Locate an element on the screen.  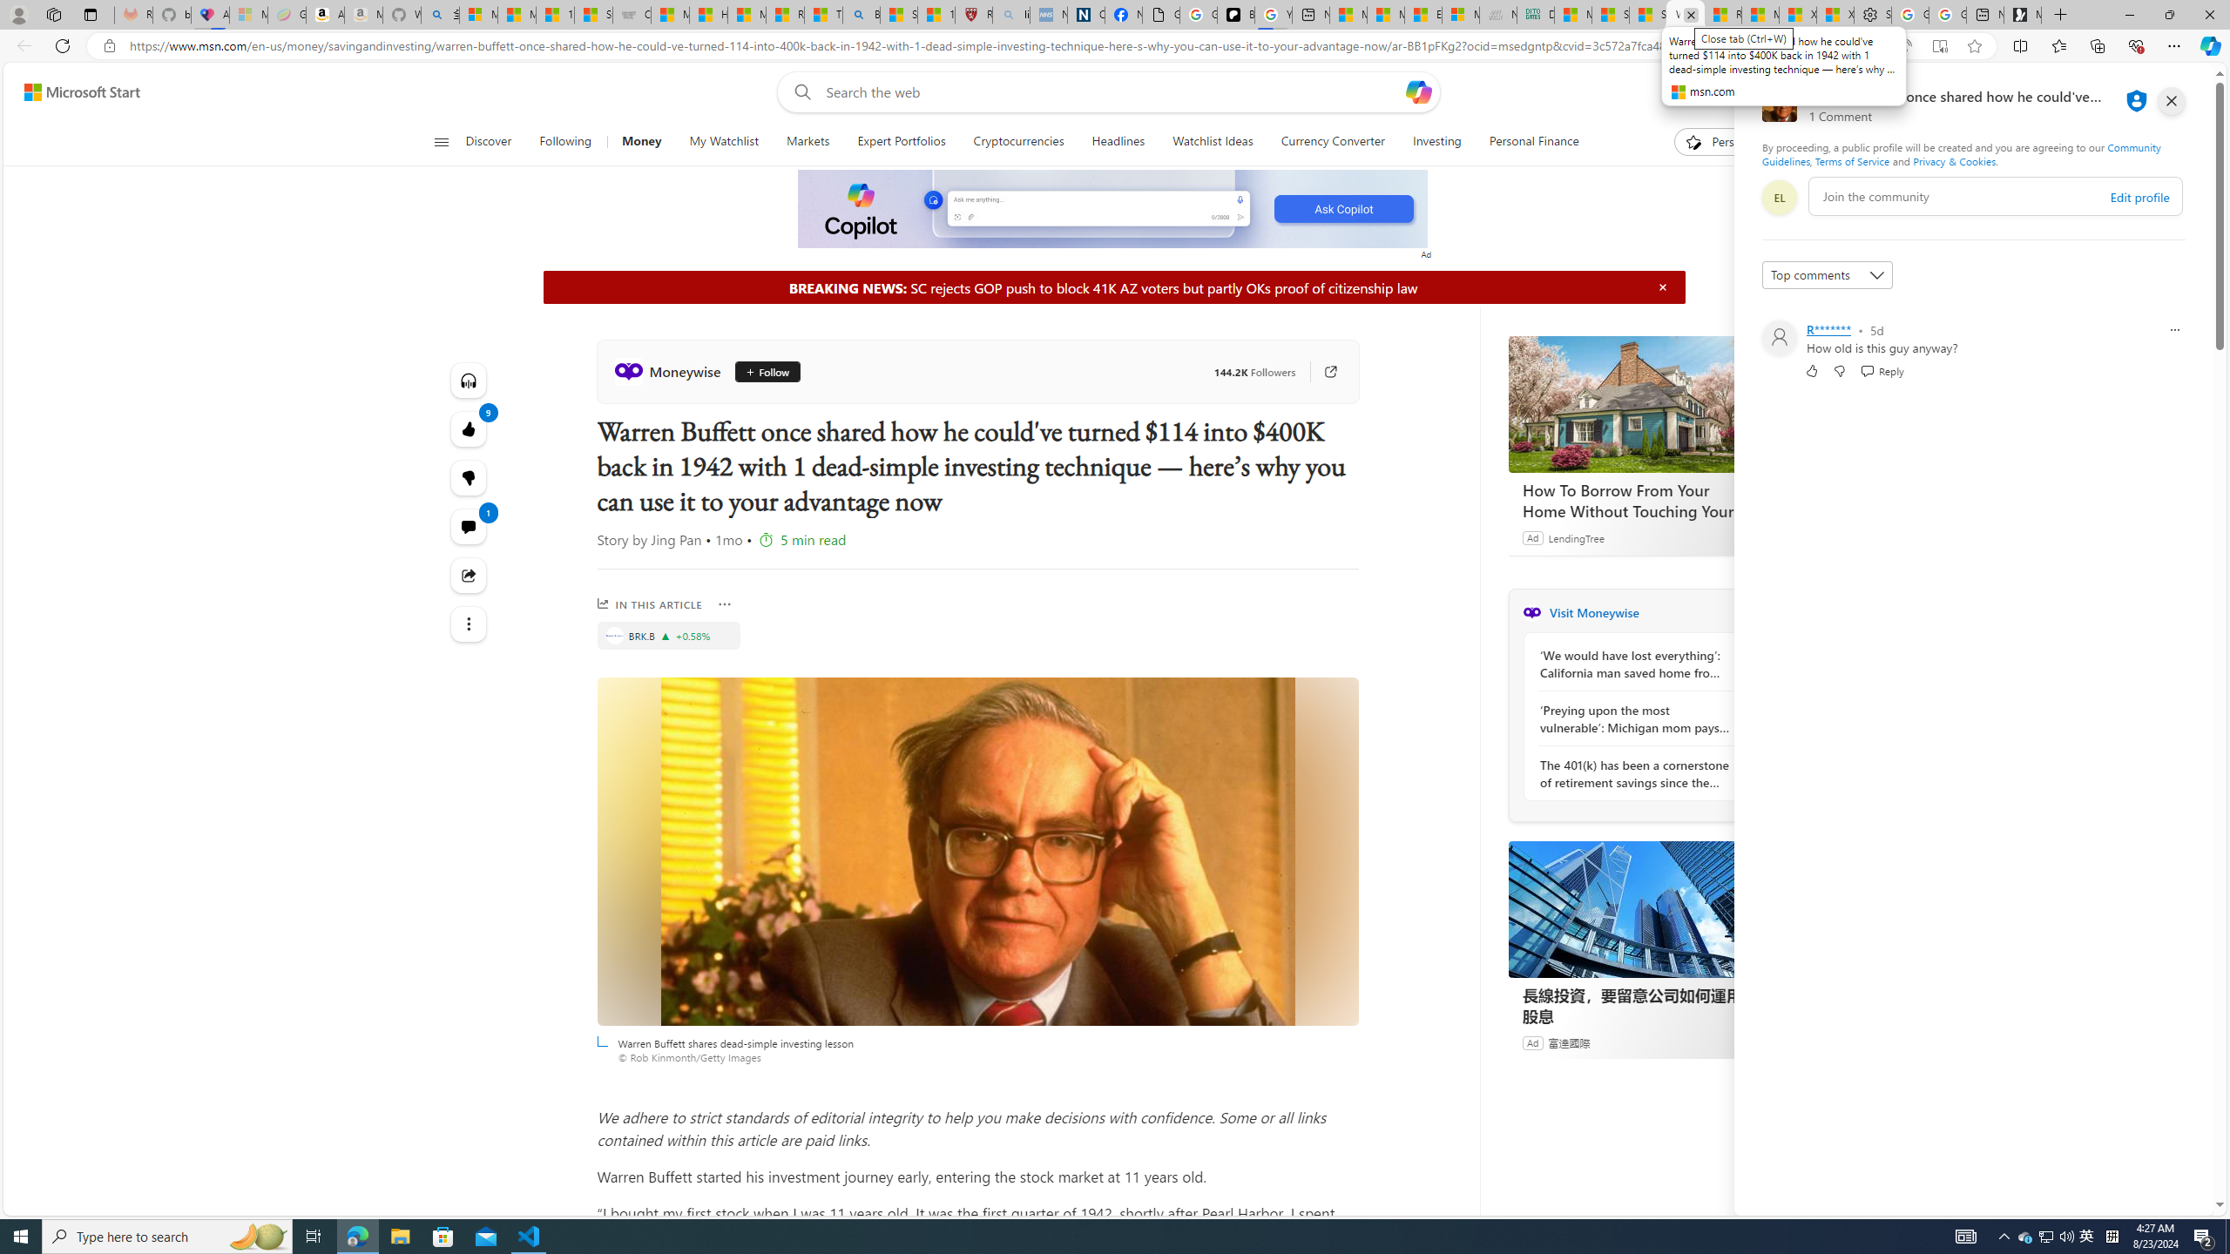
Class: at-item is located at coordinates (469, 624).